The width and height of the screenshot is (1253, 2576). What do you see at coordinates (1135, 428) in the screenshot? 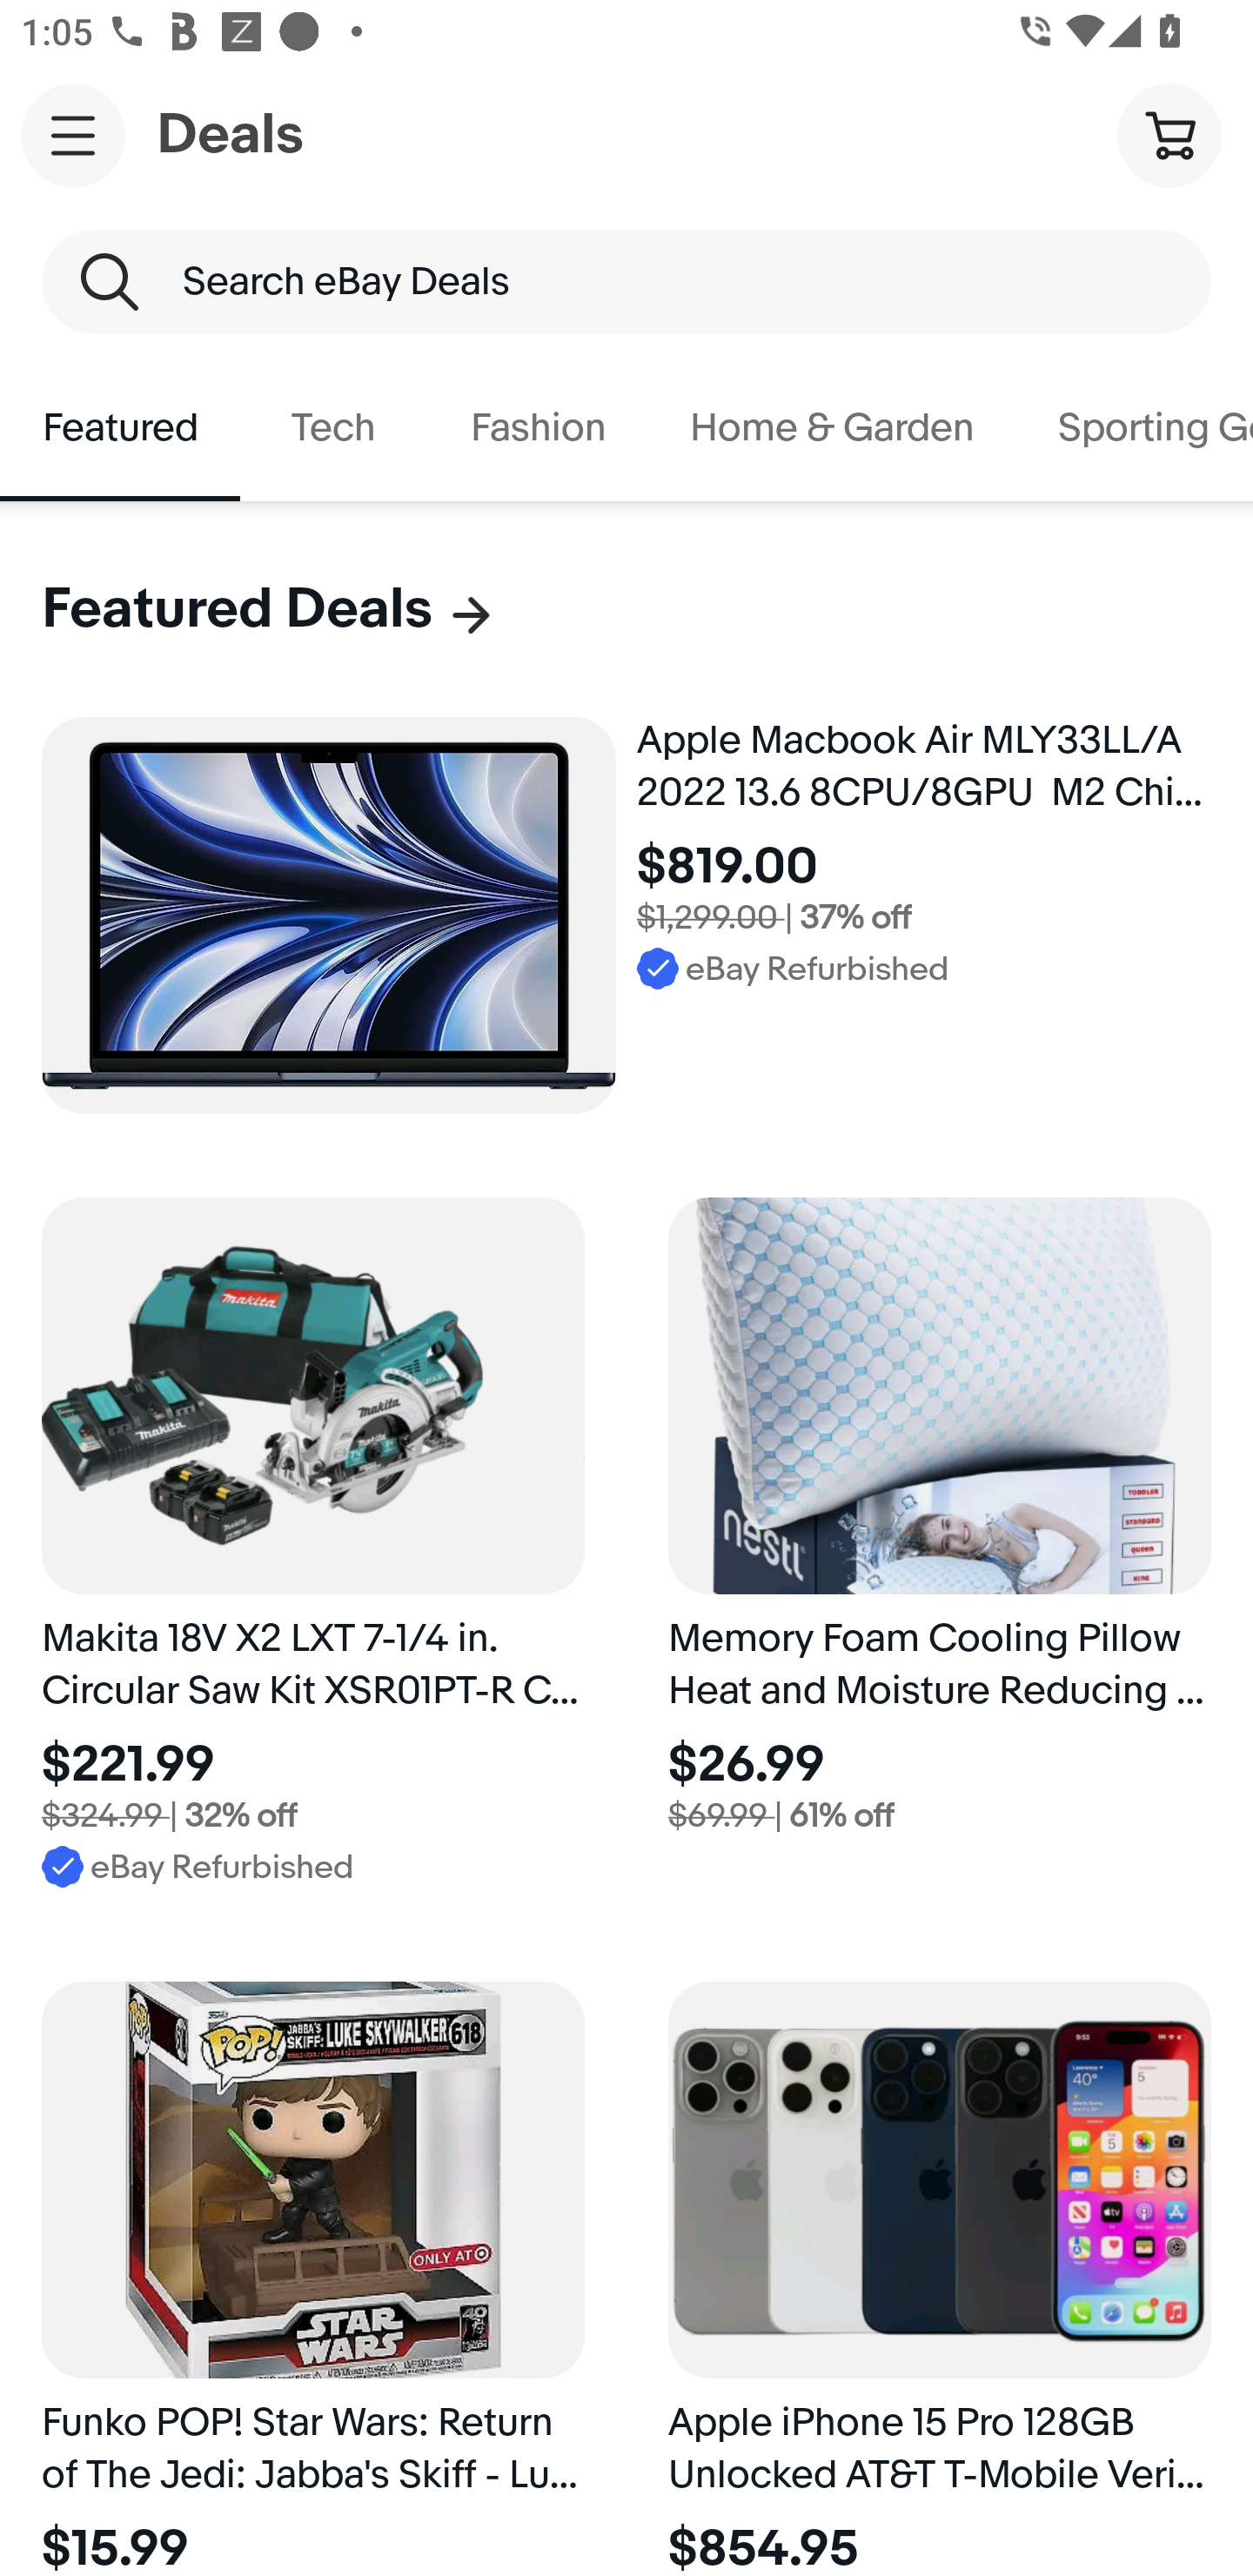
I see `Sporting Goods. Button. 5 of 7. Sporting Goods` at bounding box center [1135, 428].